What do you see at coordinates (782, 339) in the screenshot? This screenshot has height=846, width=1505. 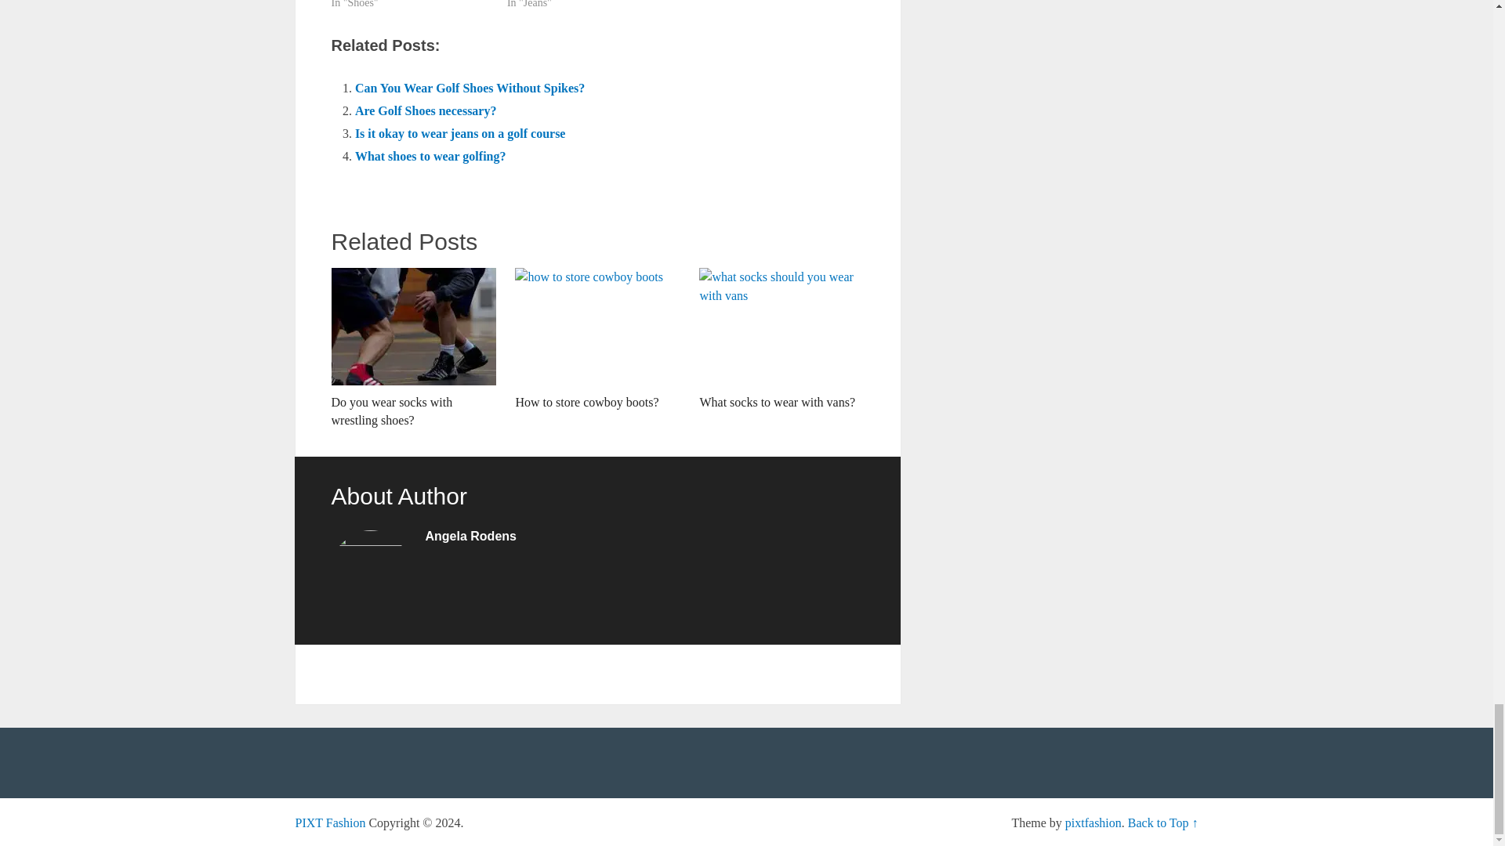 I see `What socks to wear with vans?` at bounding box center [782, 339].